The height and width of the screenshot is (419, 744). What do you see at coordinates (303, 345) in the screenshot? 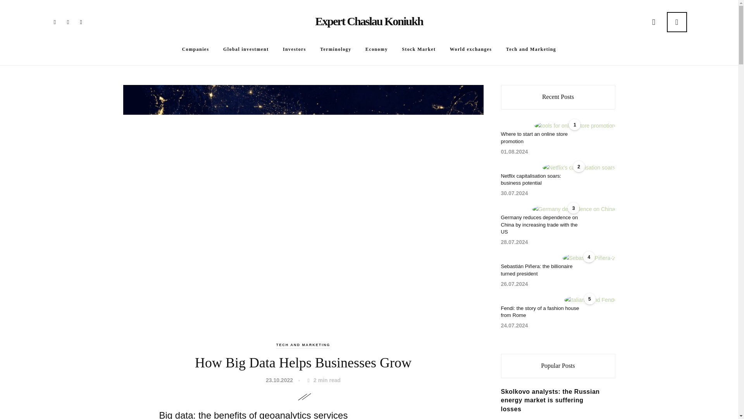
I see `TECH AND MARKETING` at bounding box center [303, 345].